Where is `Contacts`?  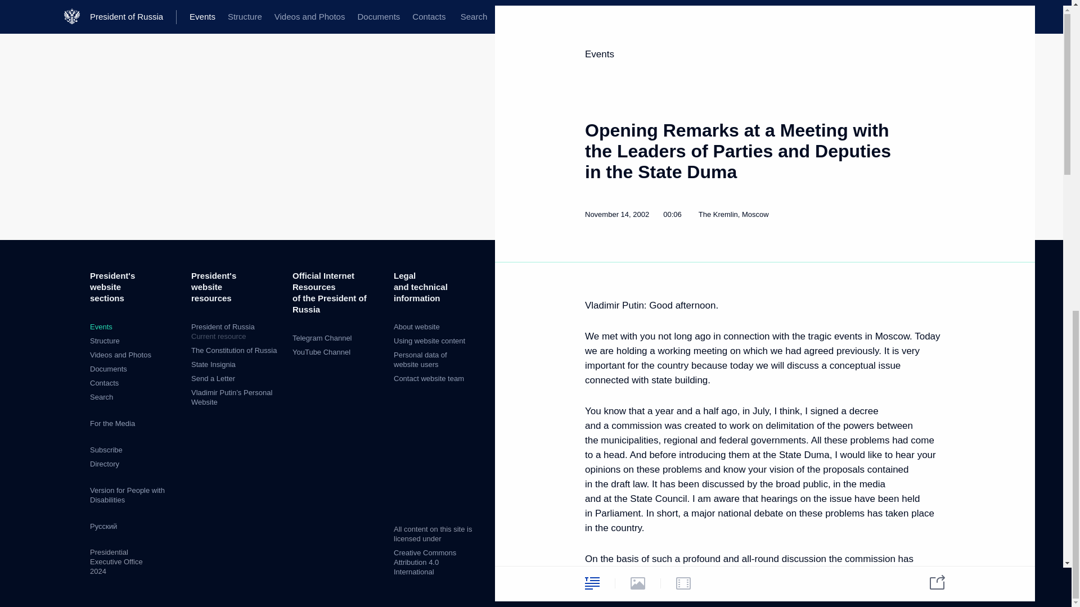 Contacts is located at coordinates (104, 383).